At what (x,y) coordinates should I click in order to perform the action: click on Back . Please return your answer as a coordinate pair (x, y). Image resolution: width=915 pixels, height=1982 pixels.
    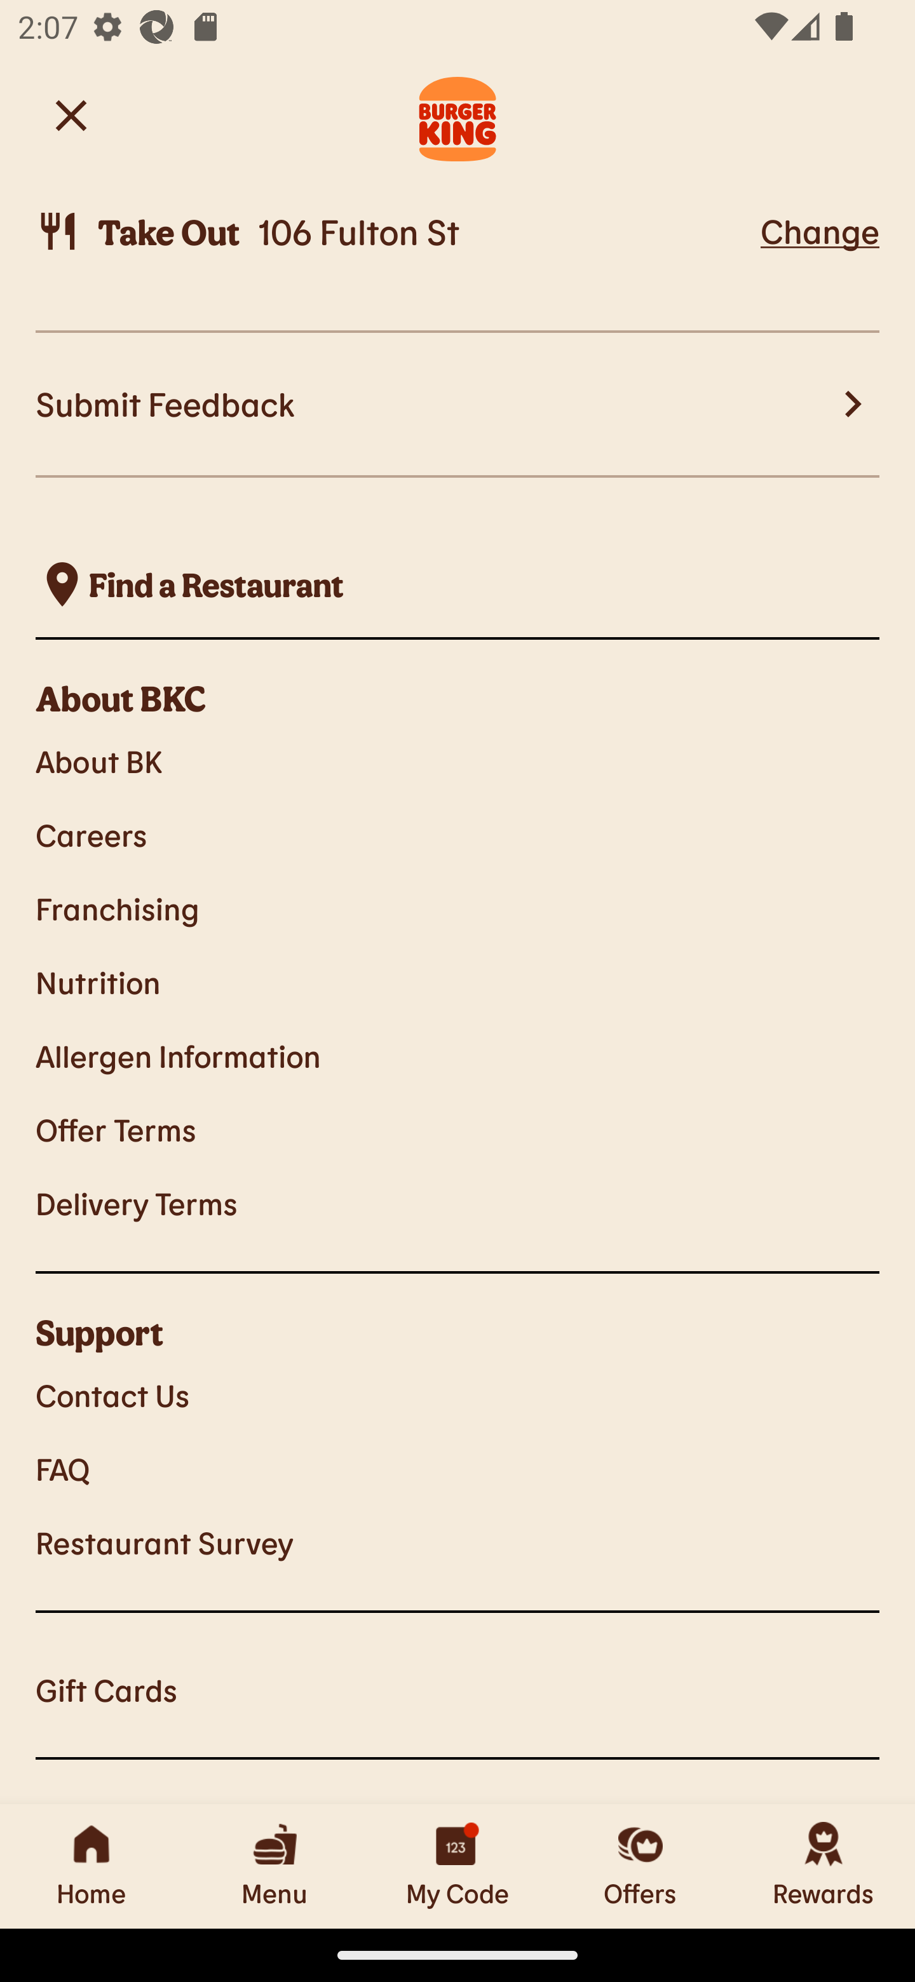
    Looking at the image, I should click on (71, 114).